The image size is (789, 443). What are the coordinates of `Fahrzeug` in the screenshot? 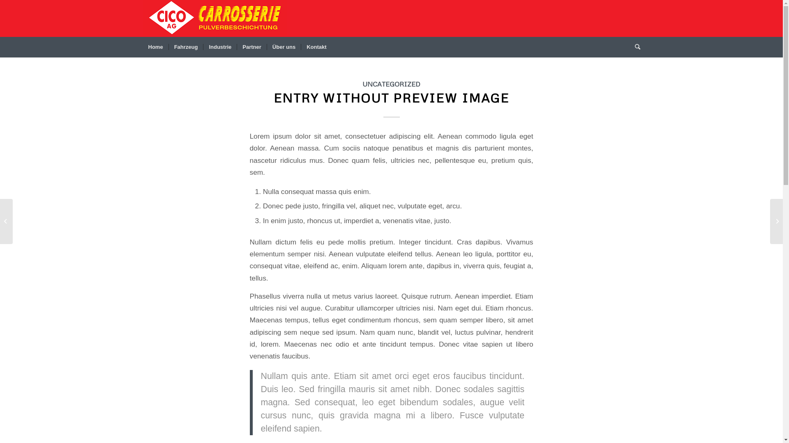 It's located at (186, 47).